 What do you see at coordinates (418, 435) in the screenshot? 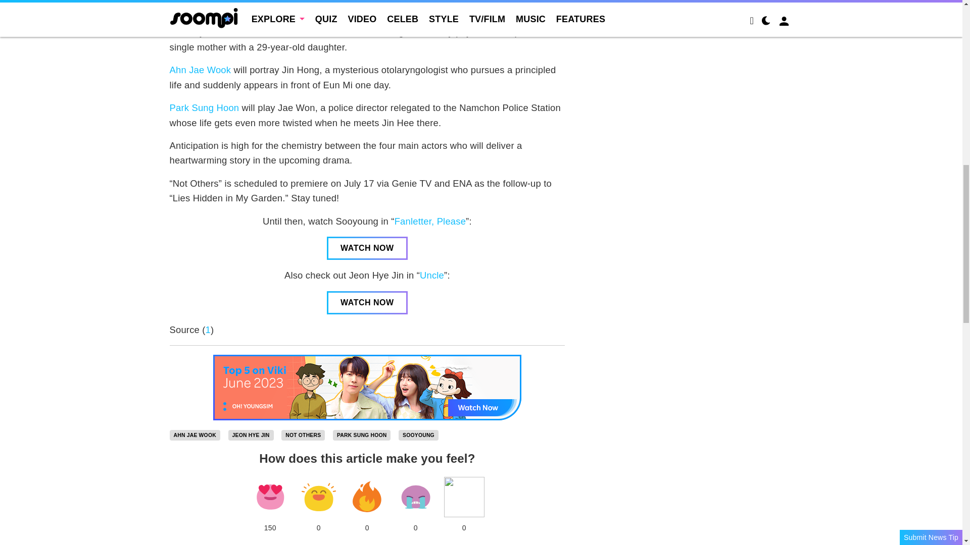
I see `Sooyoung` at bounding box center [418, 435].